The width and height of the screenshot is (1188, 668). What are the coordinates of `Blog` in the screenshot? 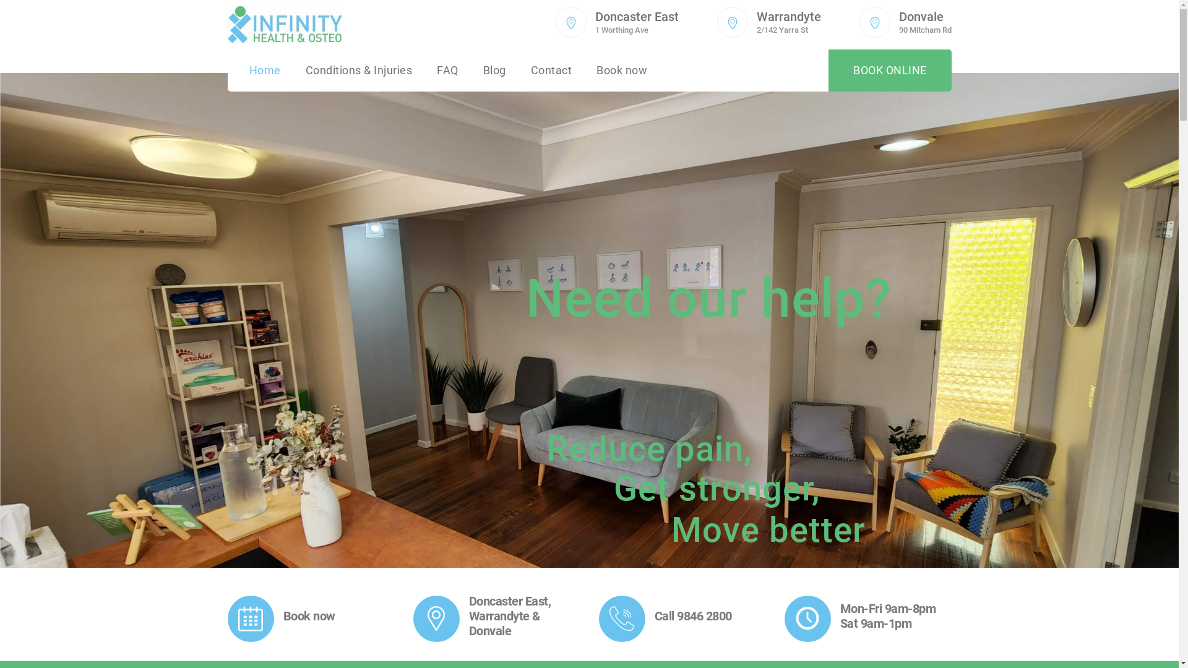 It's located at (494, 71).